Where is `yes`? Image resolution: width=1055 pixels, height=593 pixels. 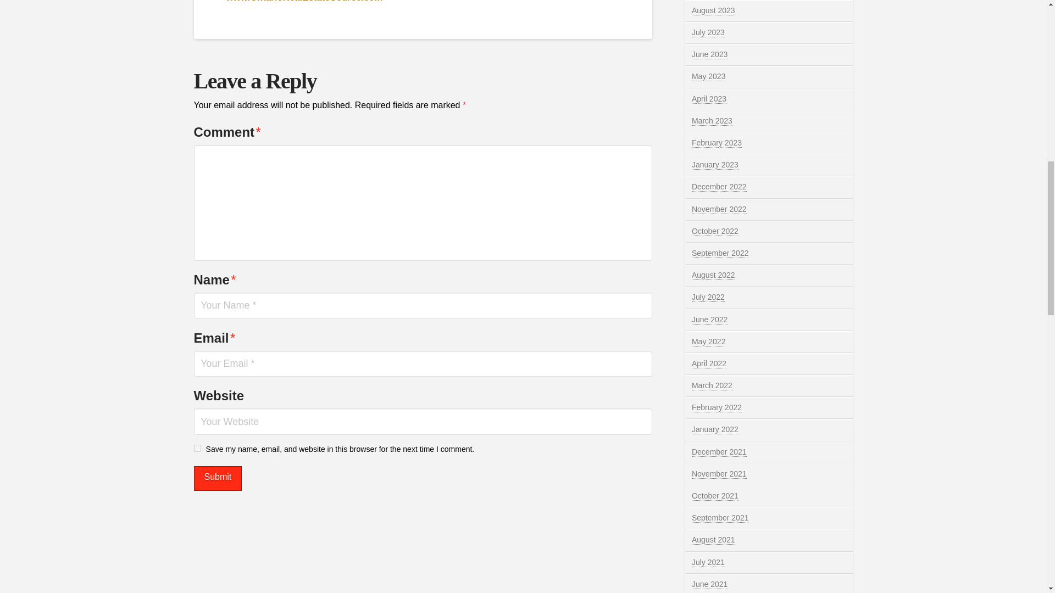 yes is located at coordinates (197, 448).